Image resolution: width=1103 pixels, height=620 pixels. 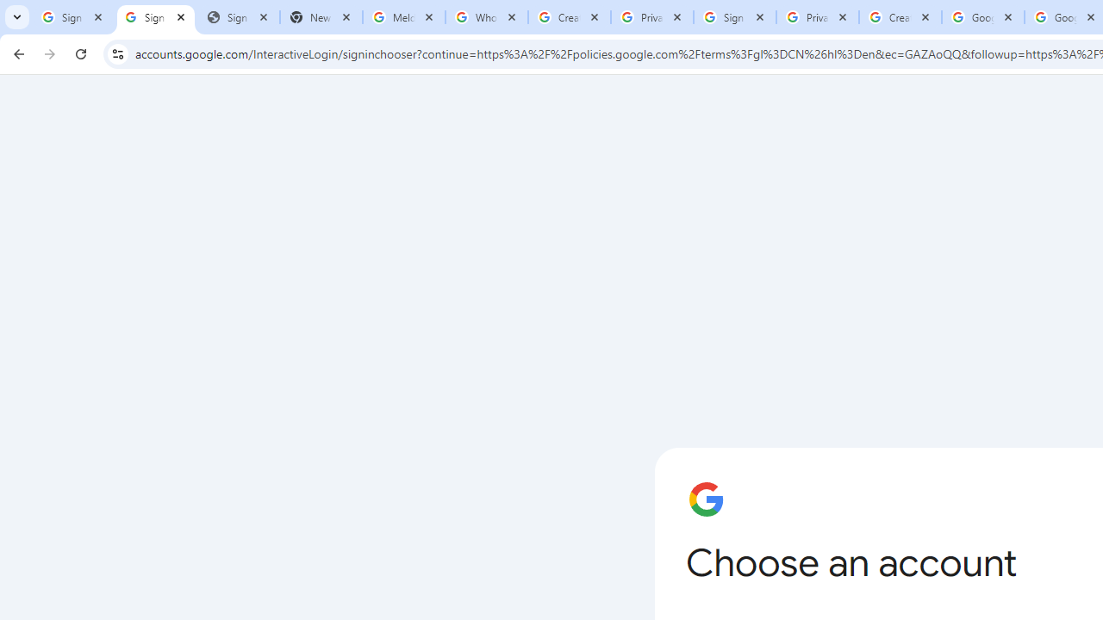 What do you see at coordinates (487, 17) in the screenshot?
I see `Who is my administrator? - Google Account Help` at bounding box center [487, 17].